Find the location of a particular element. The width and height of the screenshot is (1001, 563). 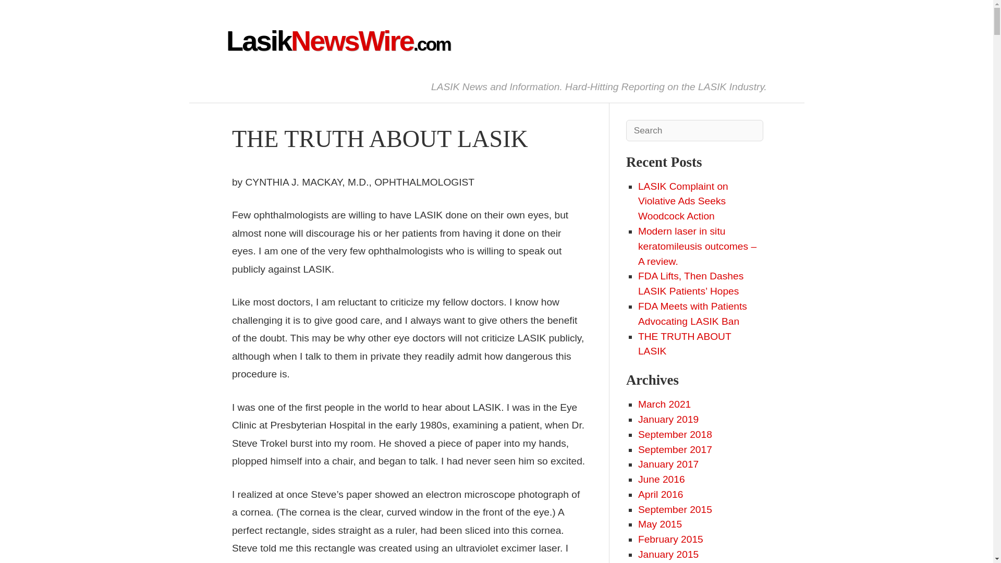

September 2015 is located at coordinates (675, 509).